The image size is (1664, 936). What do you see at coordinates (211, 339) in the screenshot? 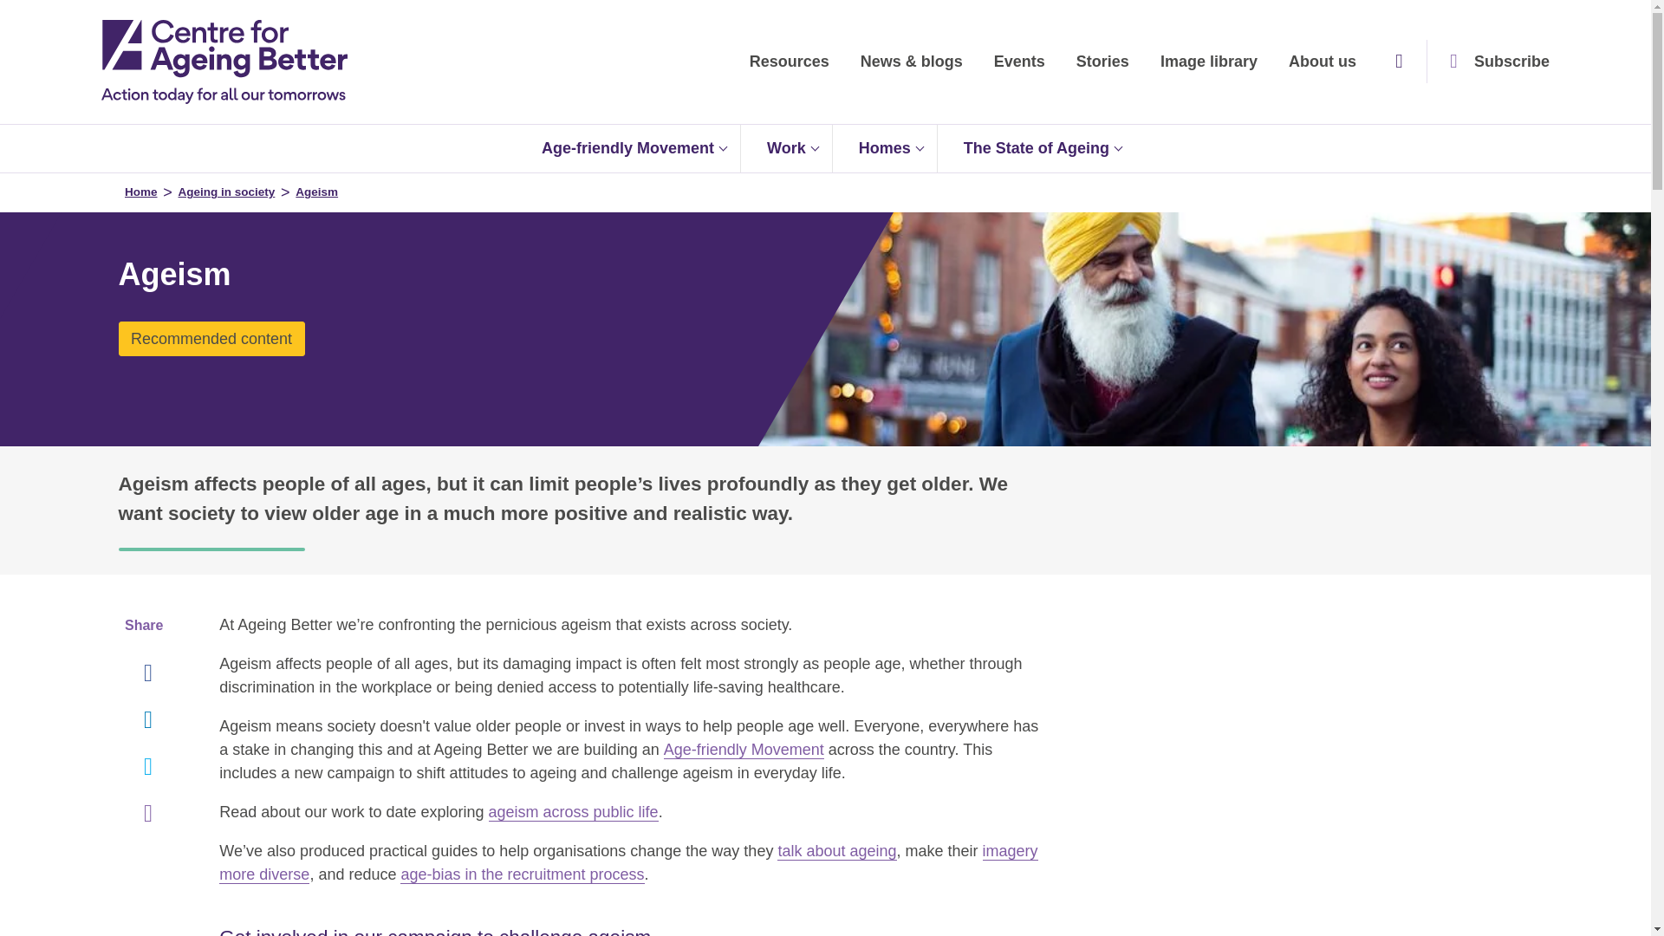
I see `Recommended content` at bounding box center [211, 339].